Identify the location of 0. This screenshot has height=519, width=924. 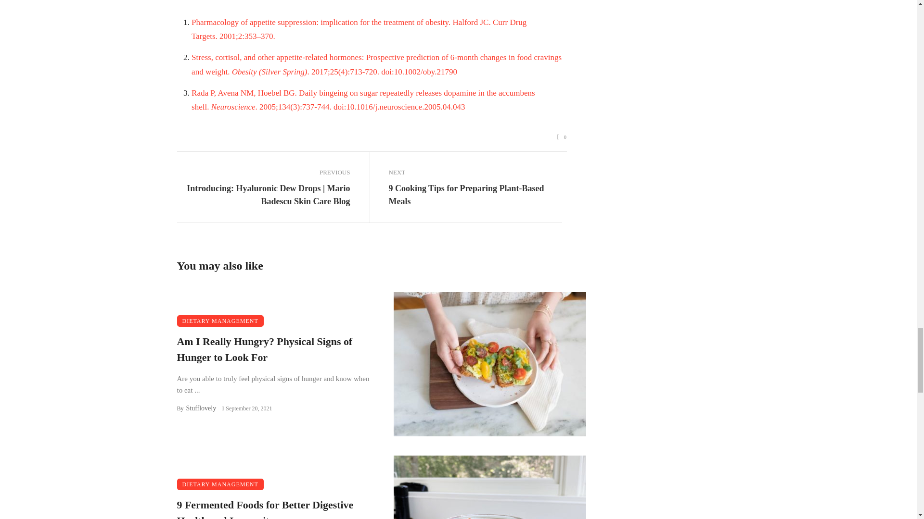
(562, 137).